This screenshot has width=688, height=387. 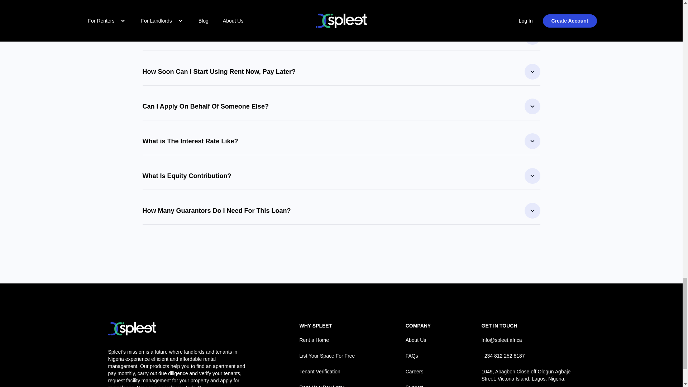 What do you see at coordinates (327, 340) in the screenshot?
I see `Rent a Home` at bounding box center [327, 340].